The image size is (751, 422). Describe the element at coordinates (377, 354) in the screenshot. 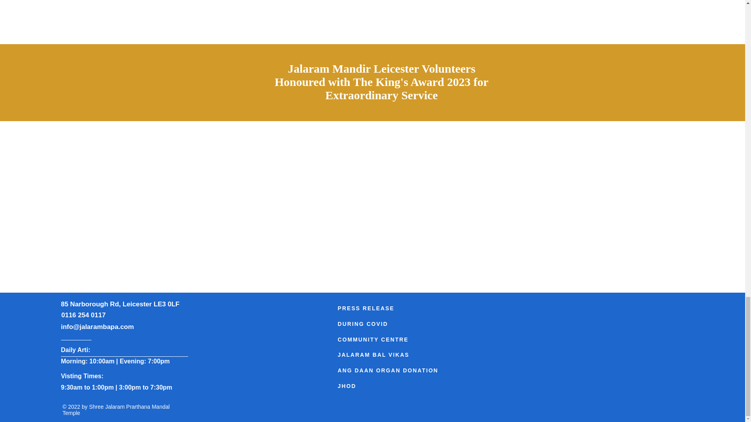

I see `JALARAM BAL VIKAS` at that location.